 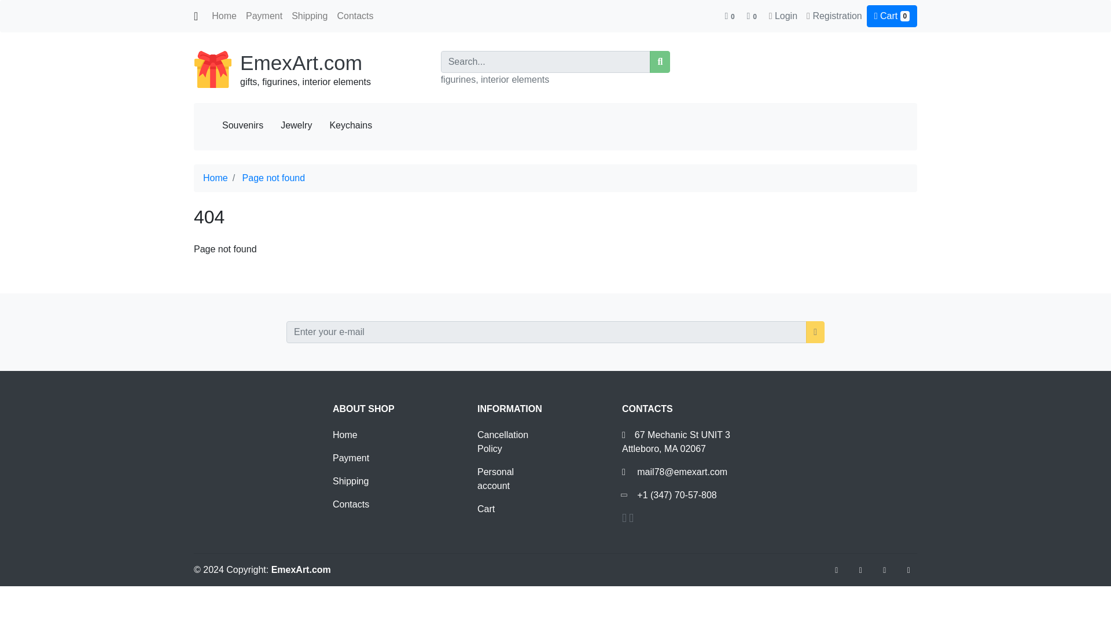 I want to click on 0, so click(x=730, y=16).